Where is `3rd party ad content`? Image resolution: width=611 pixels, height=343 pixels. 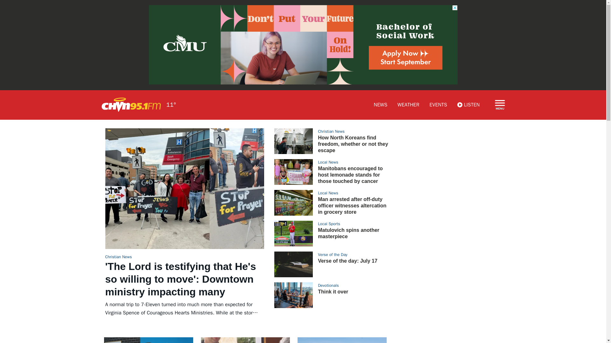 3rd party ad content is located at coordinates (448, 340).